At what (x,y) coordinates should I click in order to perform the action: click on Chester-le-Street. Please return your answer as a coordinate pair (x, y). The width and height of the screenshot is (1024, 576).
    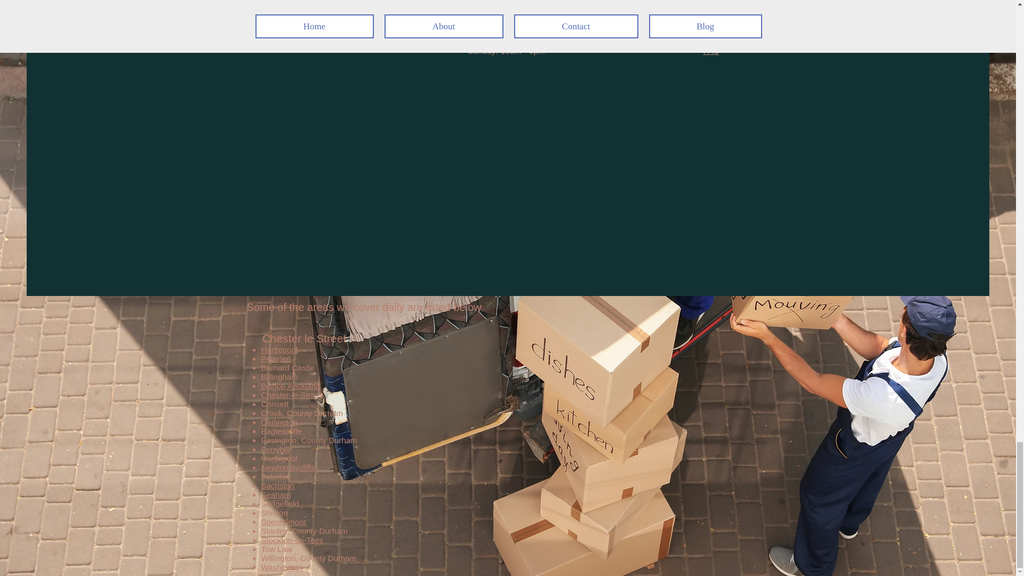
    Looking at the image, I should click on (291, 395).